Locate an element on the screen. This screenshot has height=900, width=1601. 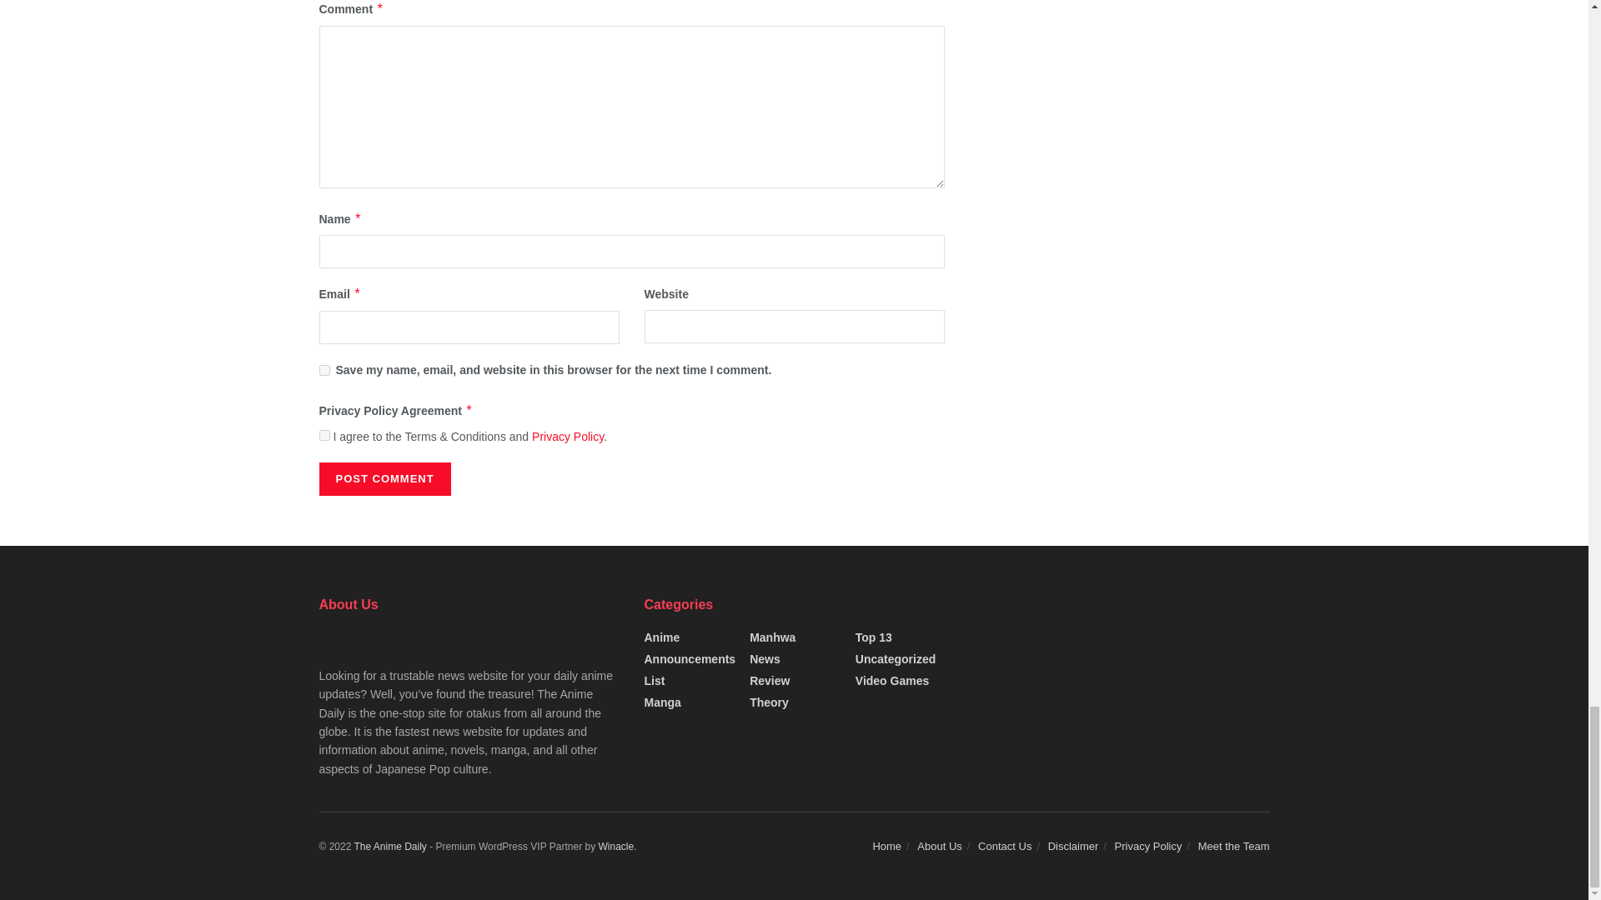
Winacle is located at coordinates (616, 846).